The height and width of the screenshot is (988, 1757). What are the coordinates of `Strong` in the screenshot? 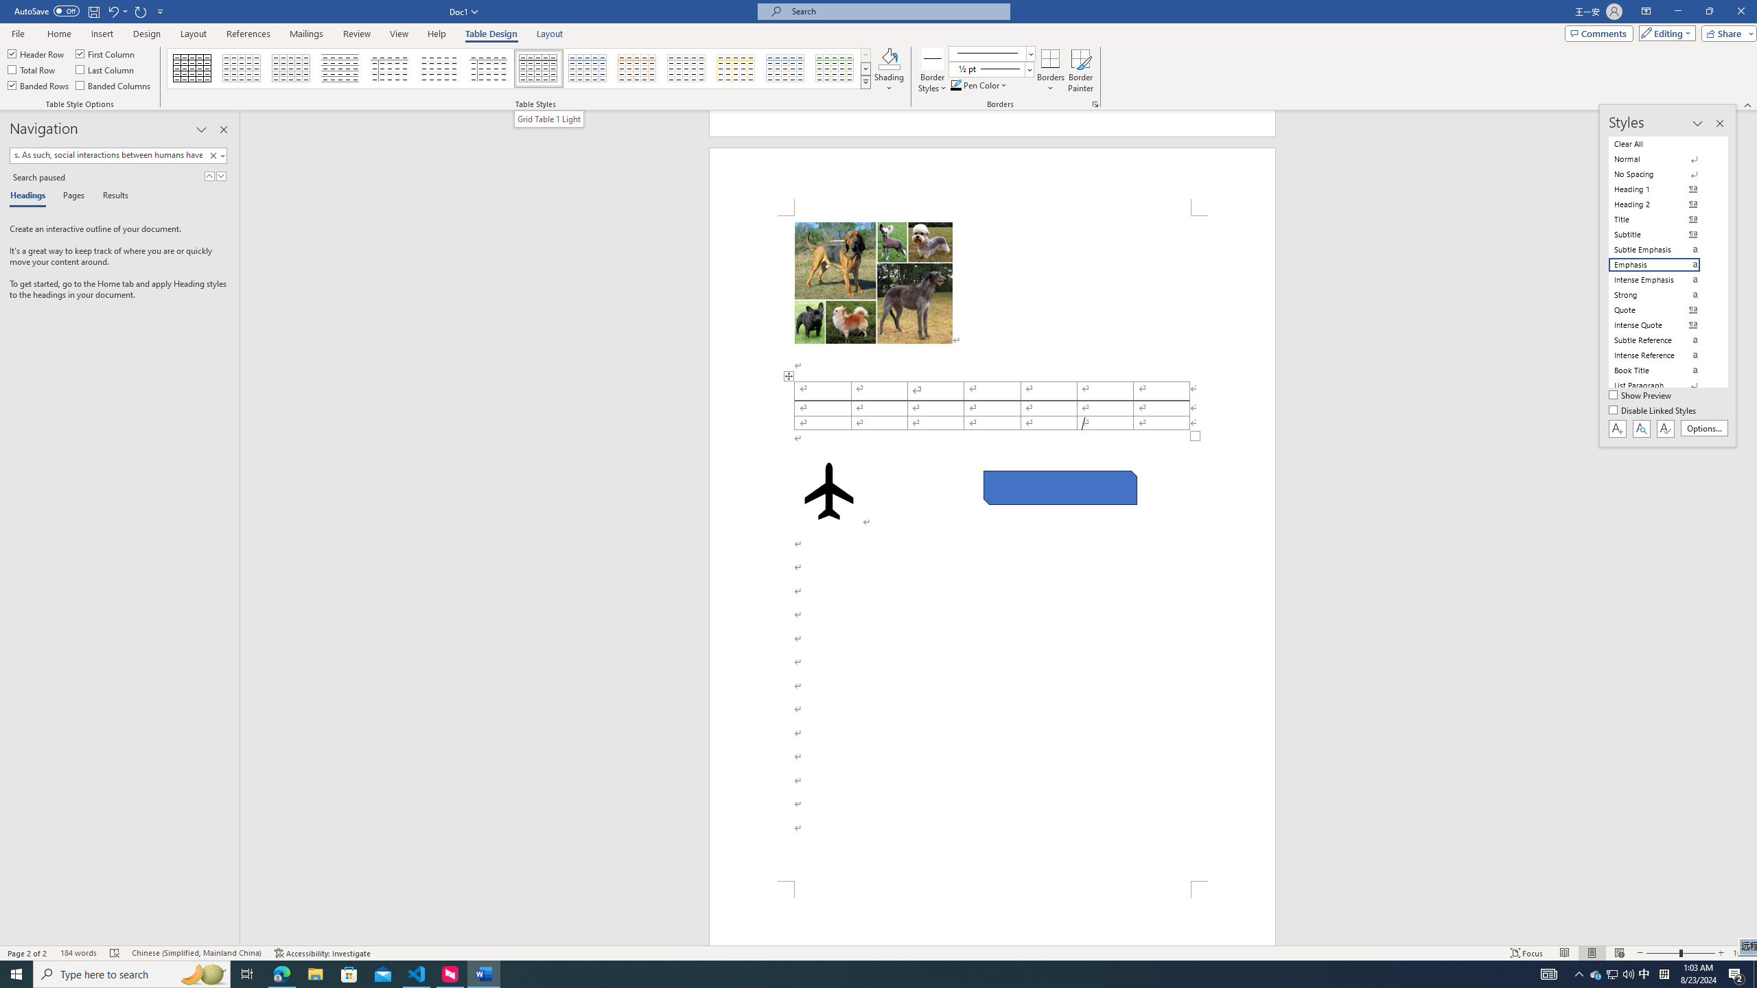 It's located at (1662, 295).